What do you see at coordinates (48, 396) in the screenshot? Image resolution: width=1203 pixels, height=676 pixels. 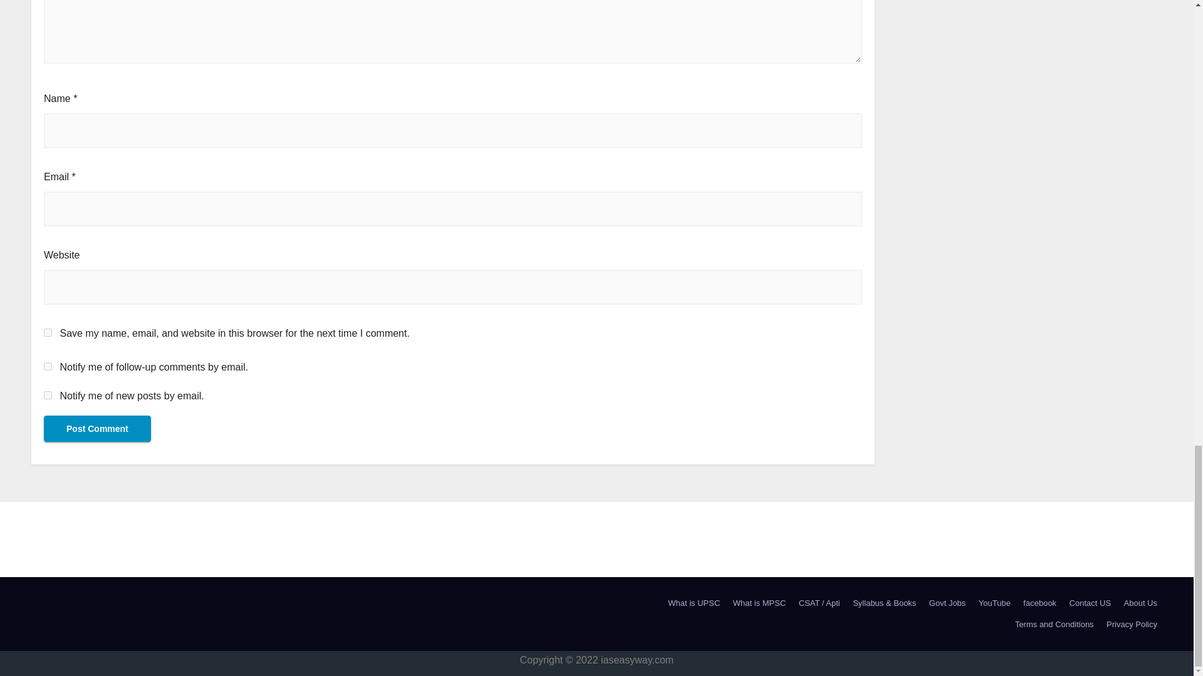 I see `subscribe` at bounding box center [48, 396].